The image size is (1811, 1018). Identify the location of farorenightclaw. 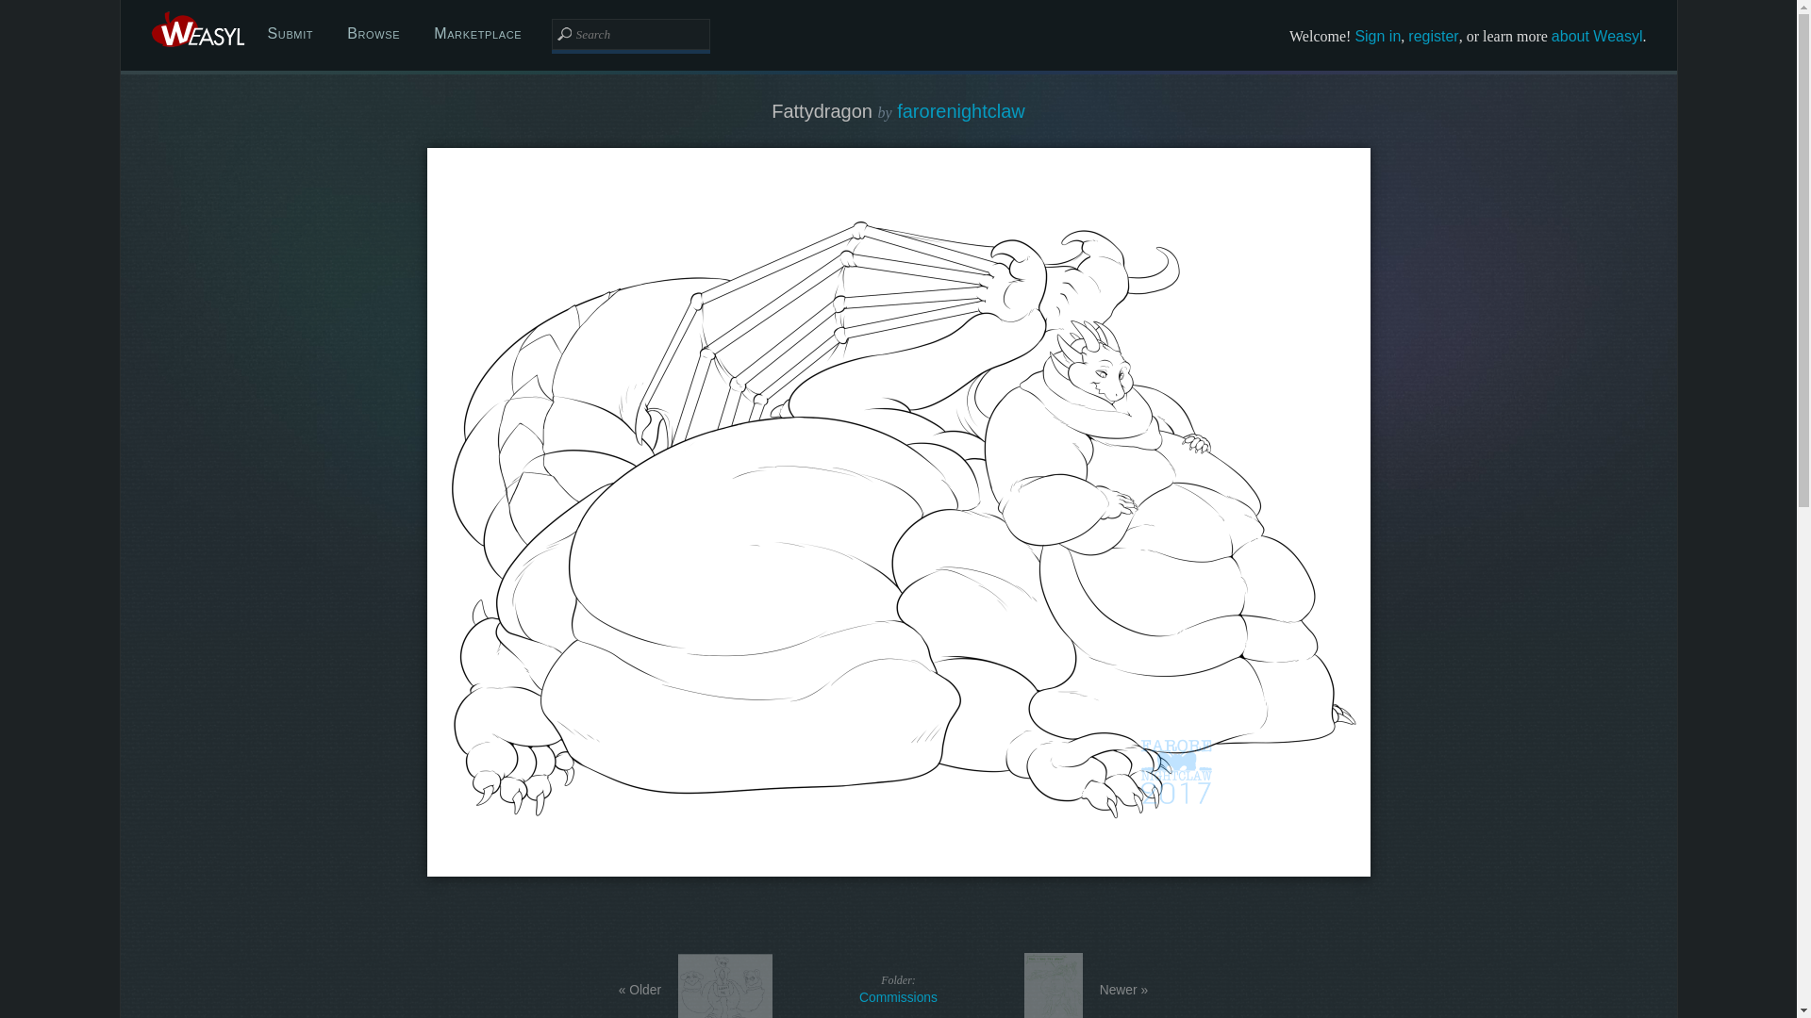
(960, 110).